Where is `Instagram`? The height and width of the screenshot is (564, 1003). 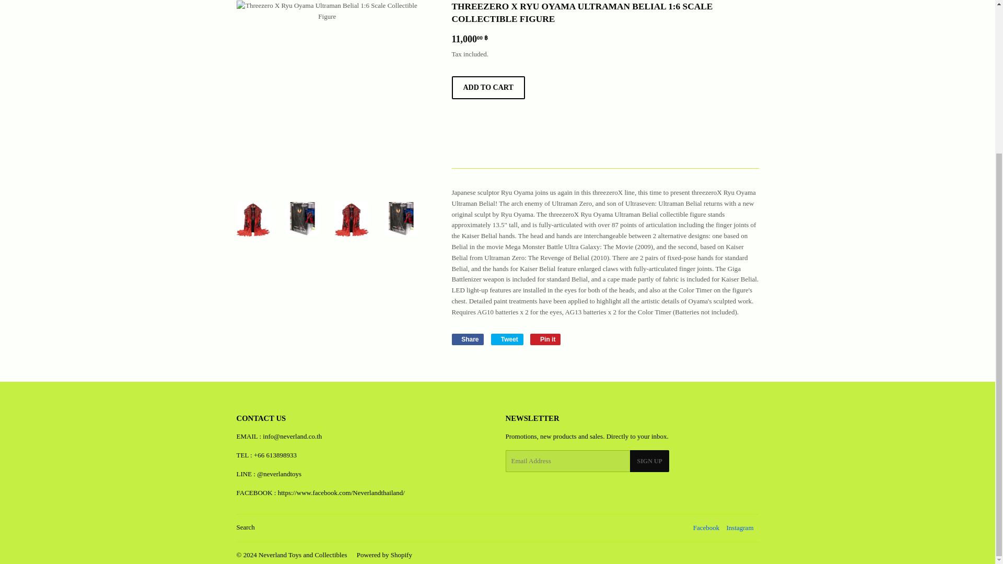
Instagram is located at coordinates (545, 339).